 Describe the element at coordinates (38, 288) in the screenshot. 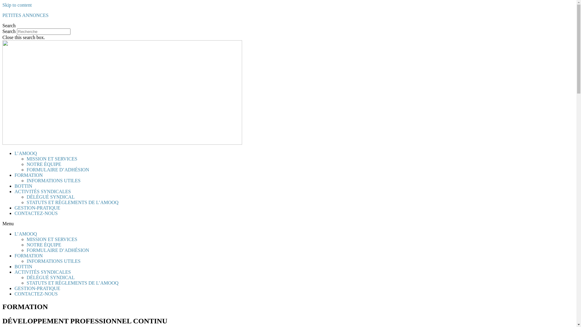

I see `GESTION-PRATIQUE` at that location.